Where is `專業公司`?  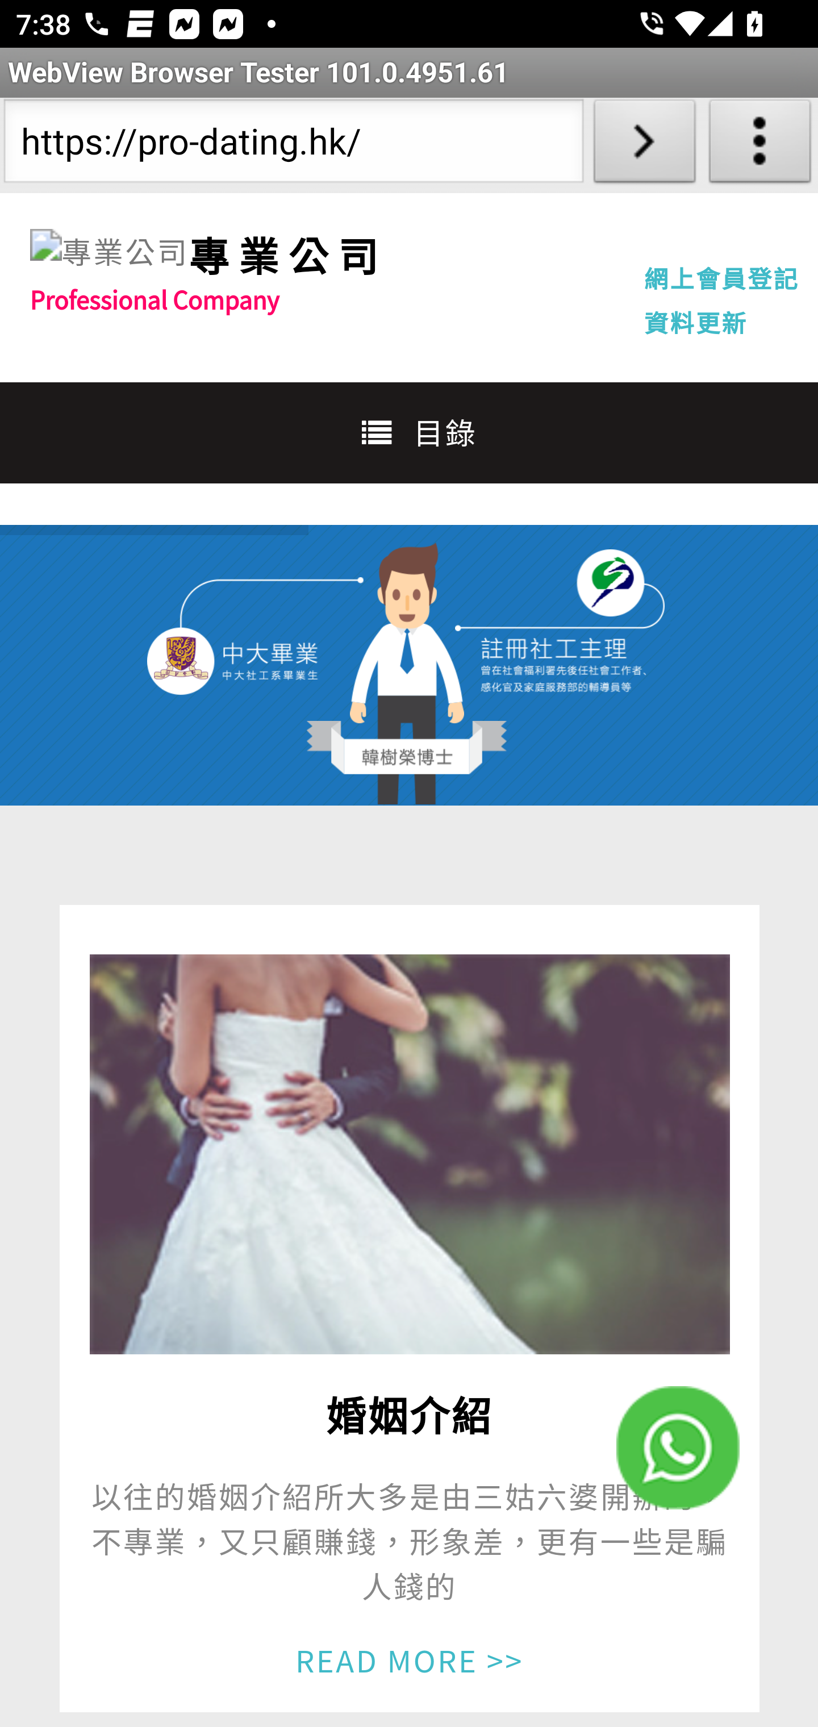
專業公司 is located at coordinates (109, 252).